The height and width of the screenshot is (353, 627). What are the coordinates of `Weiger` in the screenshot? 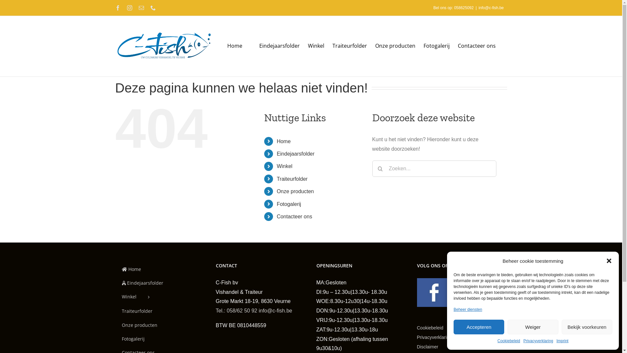 It's located at (533, 327).